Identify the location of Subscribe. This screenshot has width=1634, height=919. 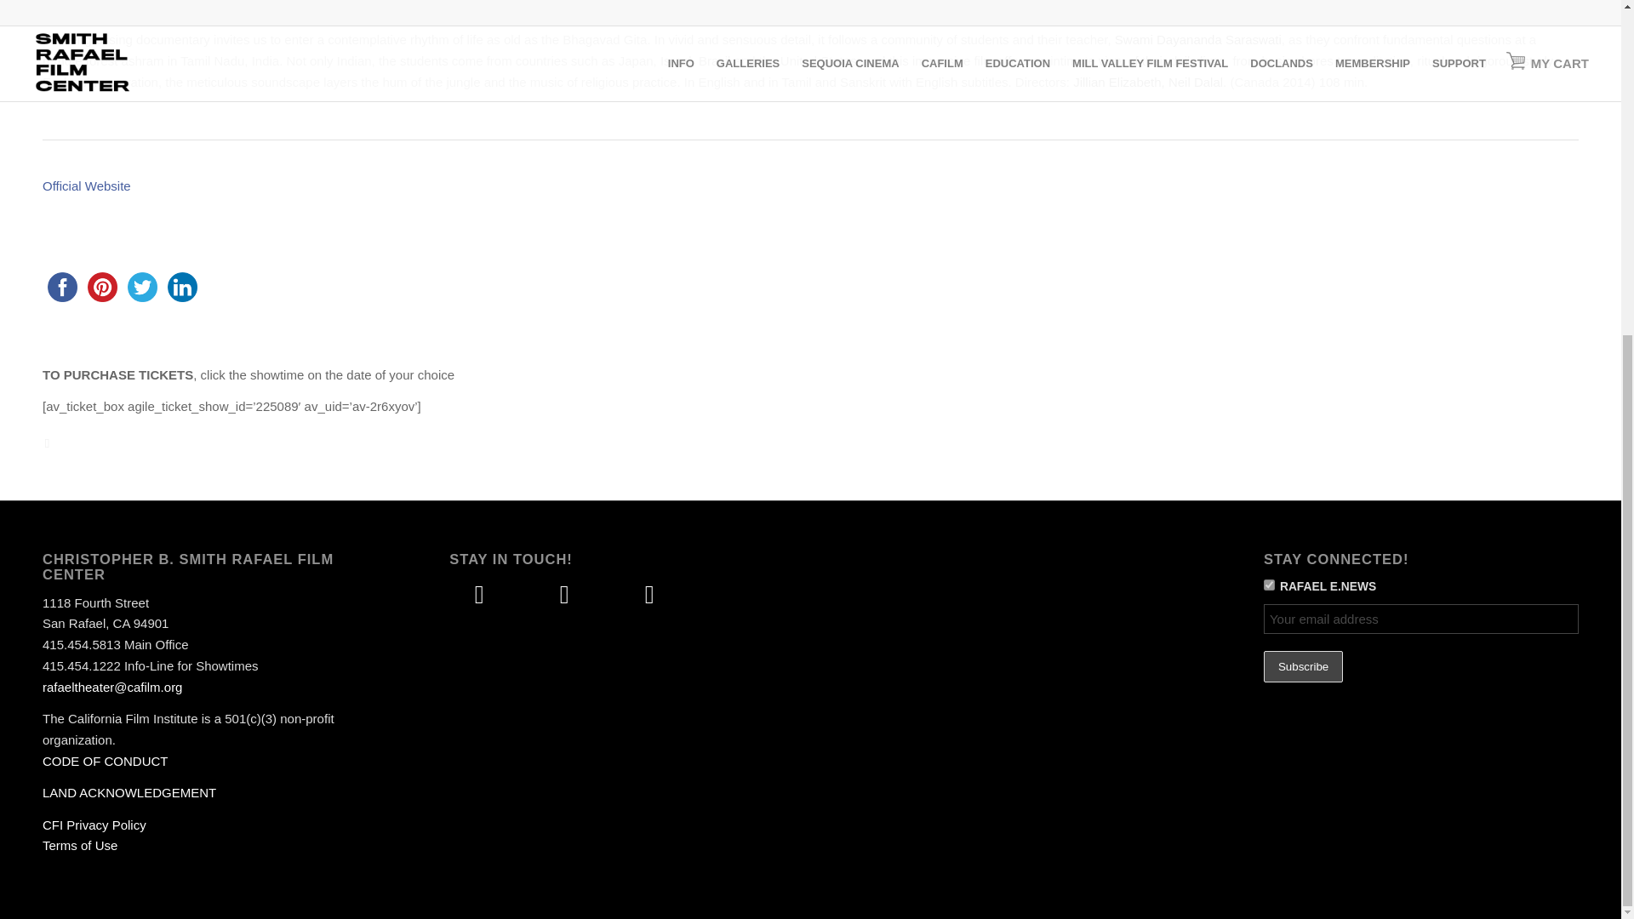
(1303, 666).